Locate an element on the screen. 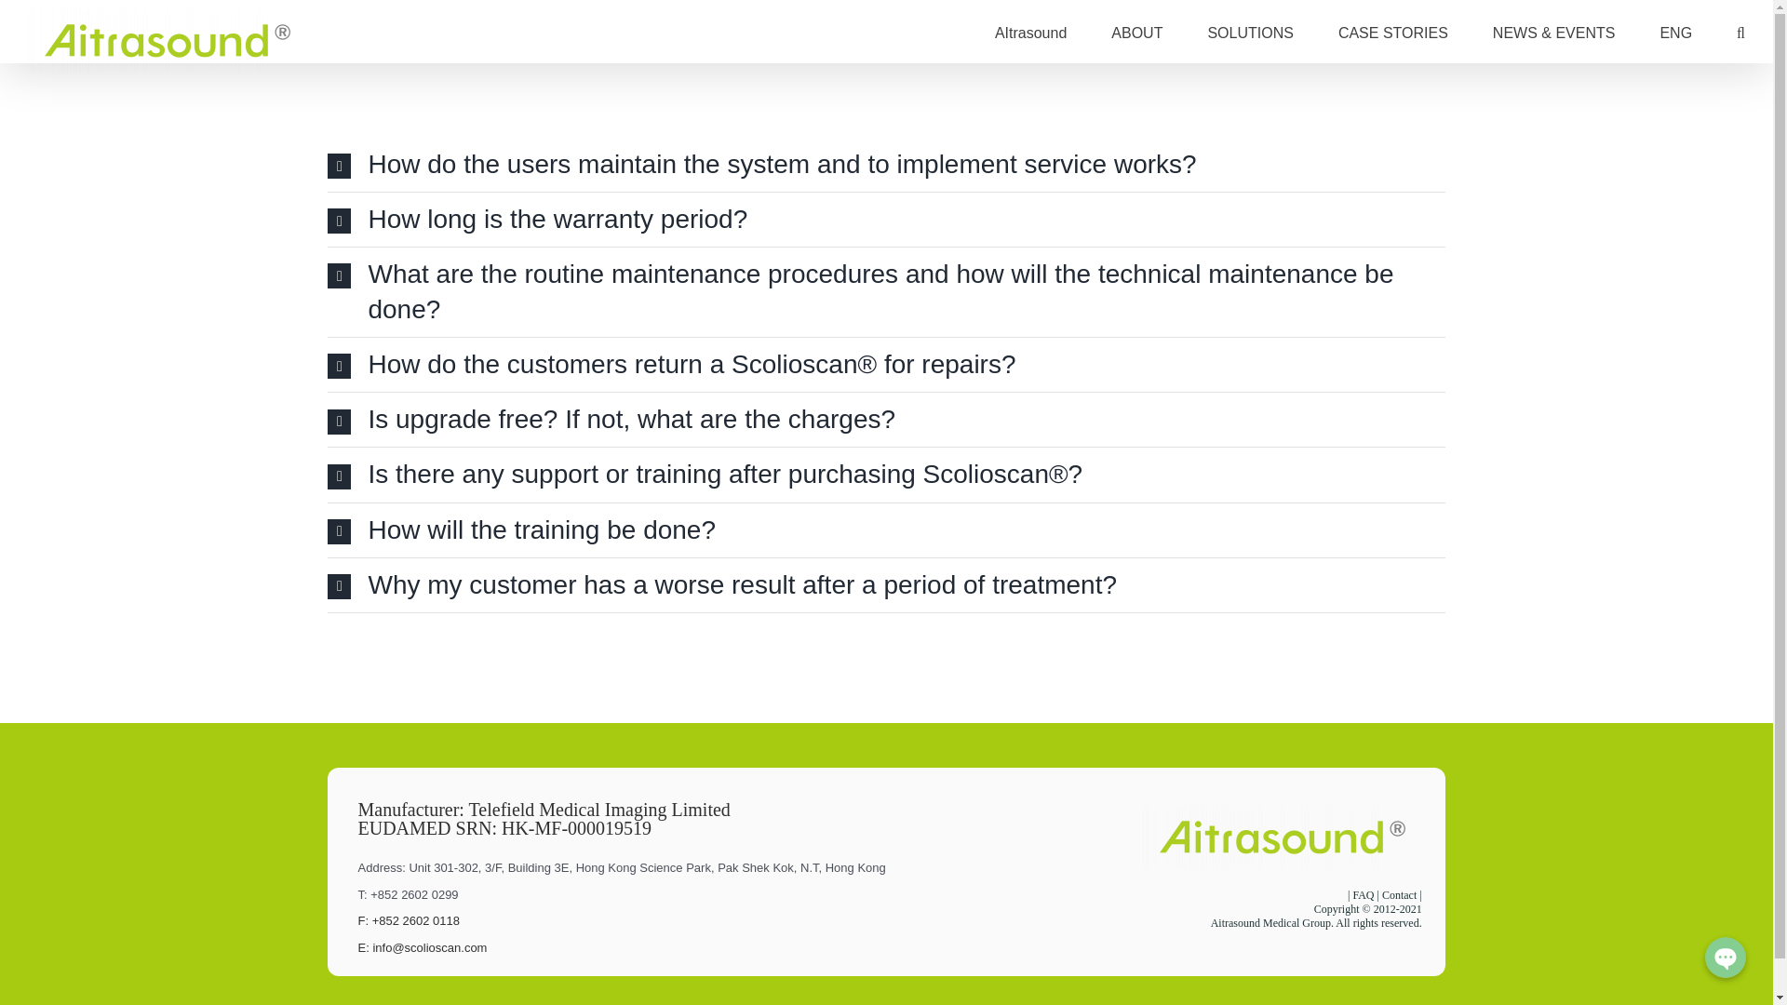 The width and height of the screenshot is (1787, 1005). SOLUTIONS is located at coordinates (1249, 32).